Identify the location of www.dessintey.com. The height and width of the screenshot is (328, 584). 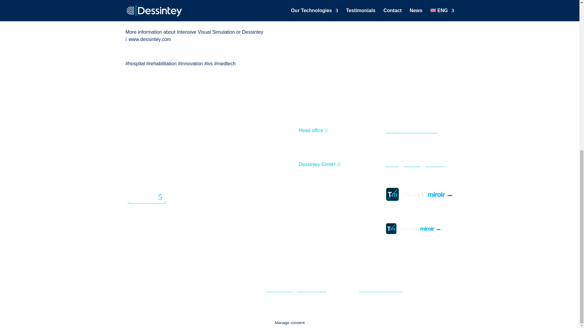
(150, 39).